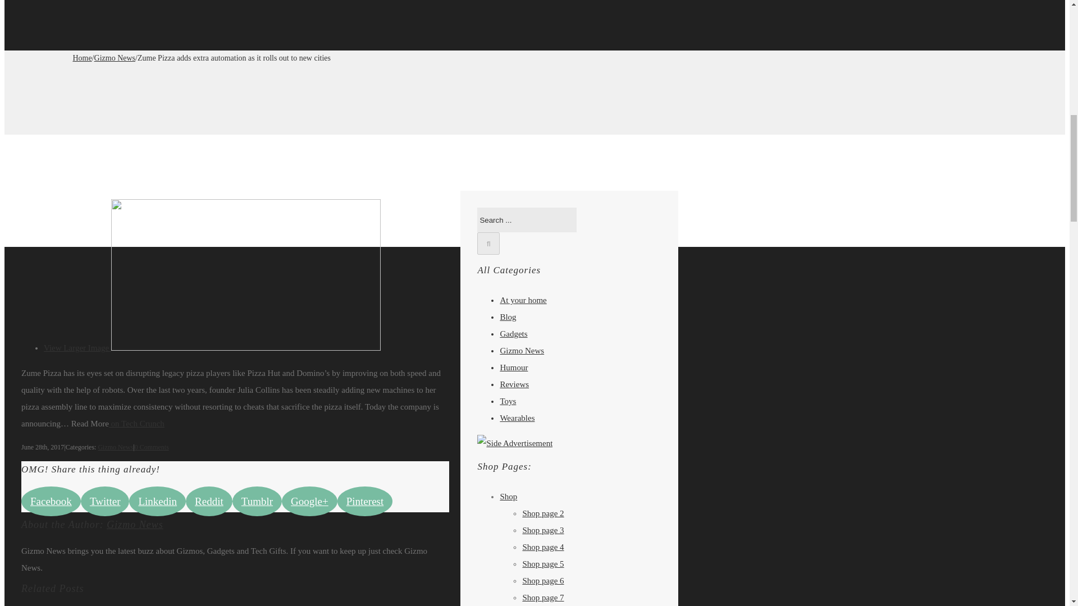 The height and width of the screenshot is (606, 1078). What do you see at coordinates (152, 447) in the screenshot?
I see `0 Comments` at bounding box center [152, 447].